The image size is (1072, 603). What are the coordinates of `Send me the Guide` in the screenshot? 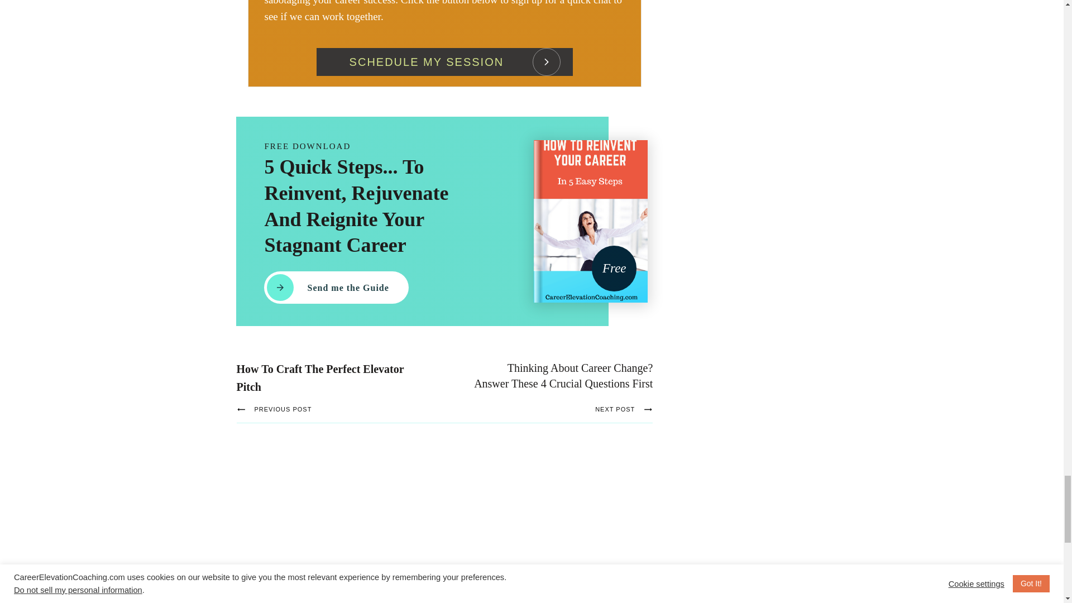 It's located at (336, 288).